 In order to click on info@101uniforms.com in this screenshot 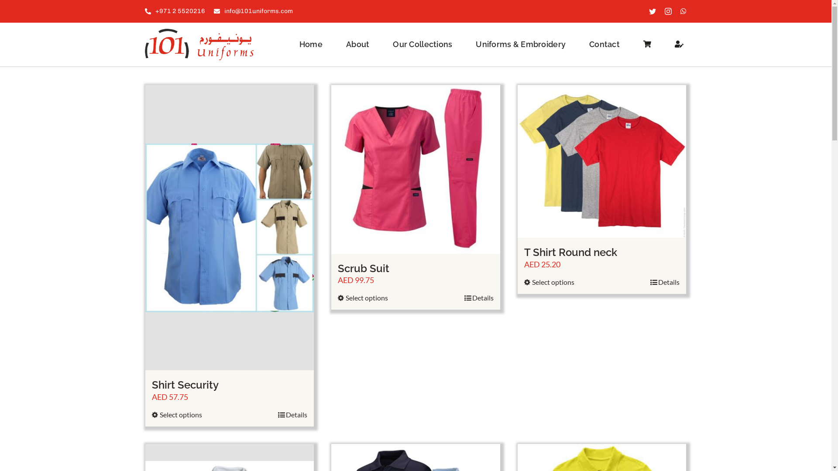, I will do `click(253, 11)`.